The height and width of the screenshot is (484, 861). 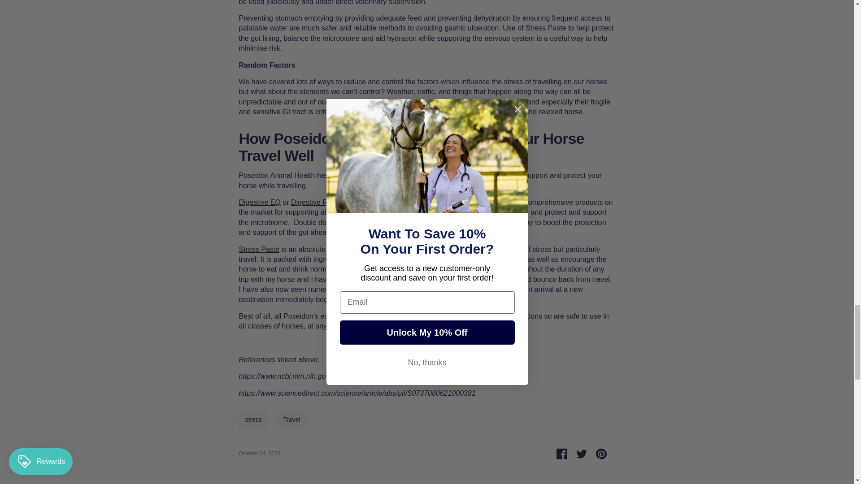 What do you see at coordinates (259, 202) in the screenshot?
I see `horse gut supplement` at bounding box center [259, 202].